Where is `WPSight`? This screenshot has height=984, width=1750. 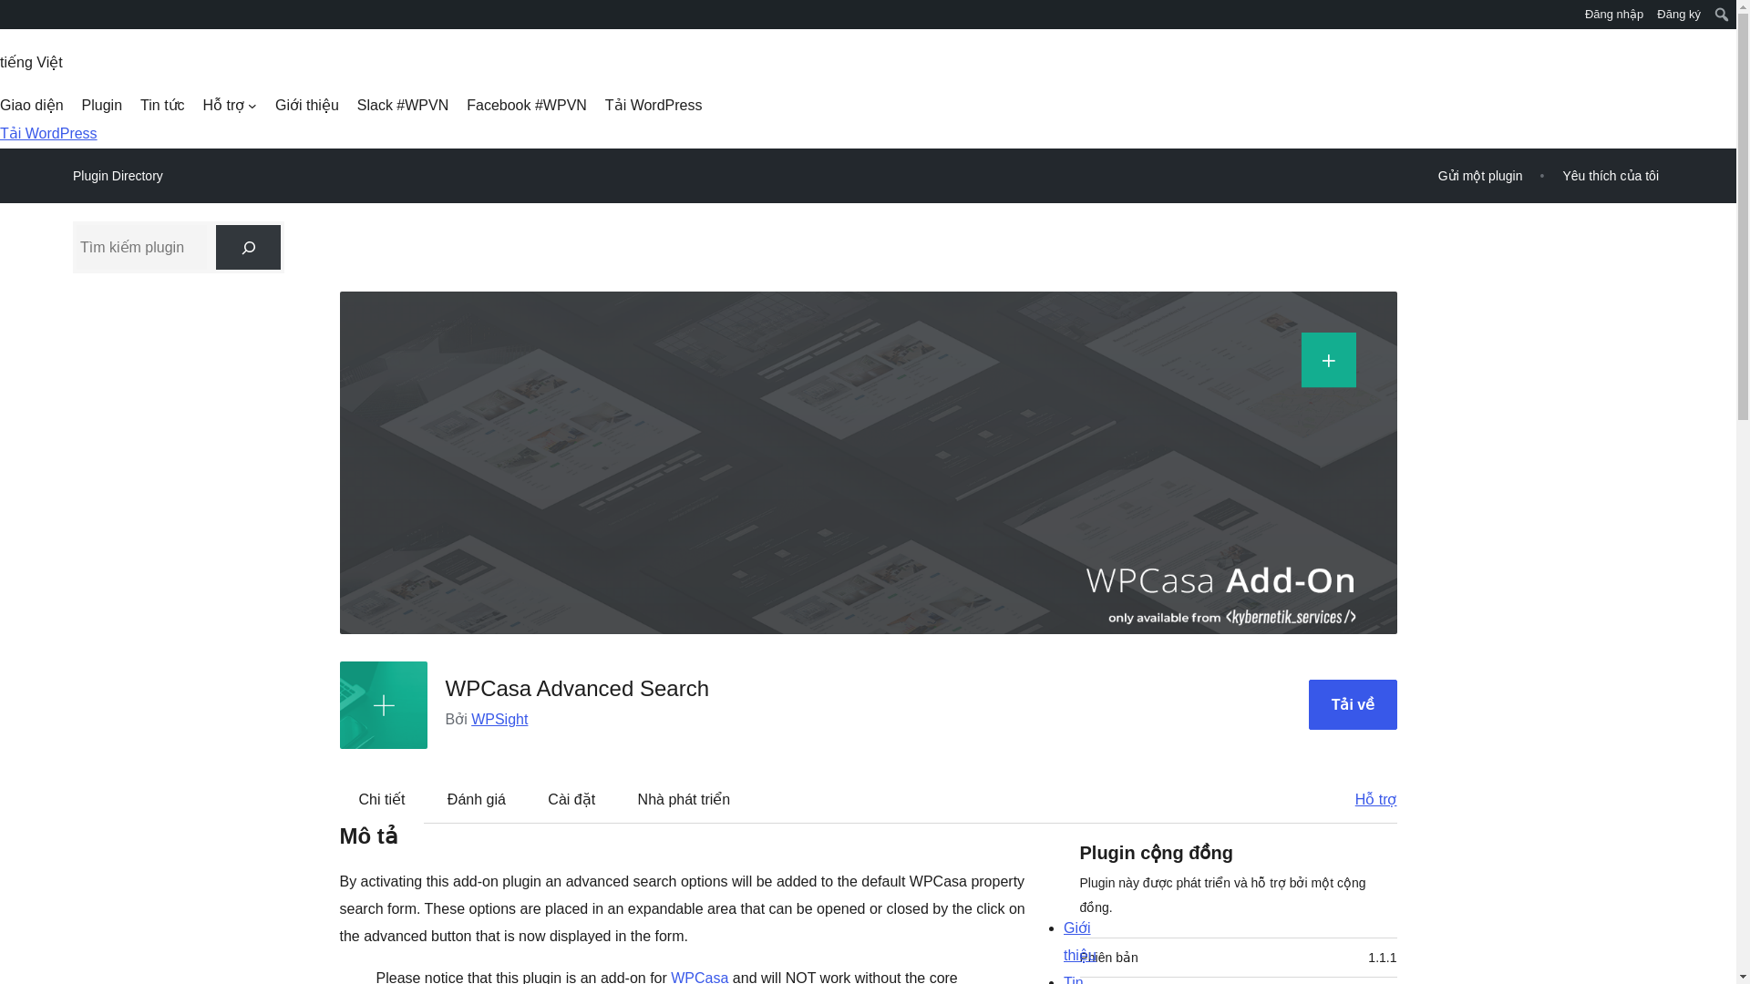
WPSight is located at coordinates (499, 719).